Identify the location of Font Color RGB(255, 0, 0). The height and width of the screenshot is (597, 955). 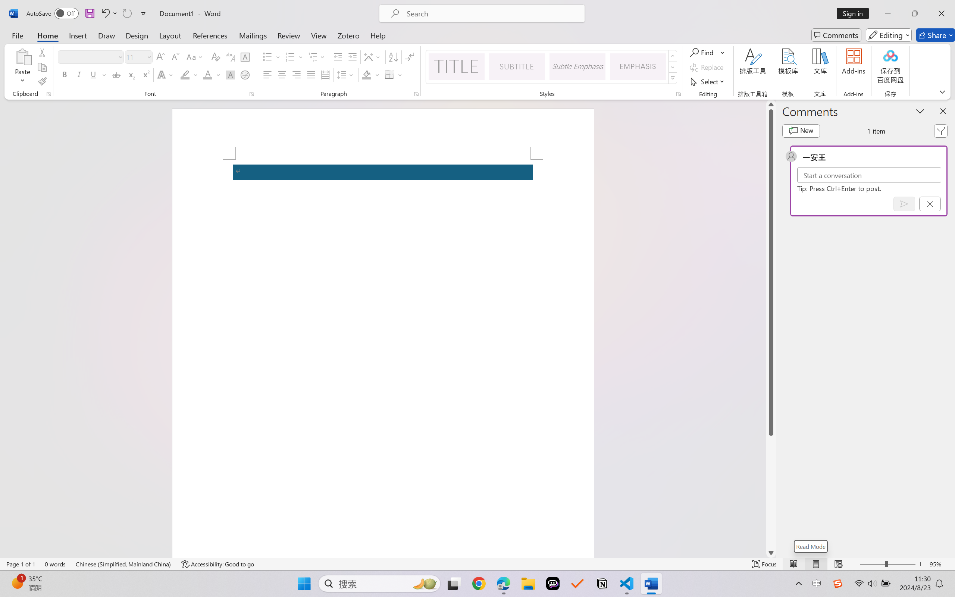
(208, 75).